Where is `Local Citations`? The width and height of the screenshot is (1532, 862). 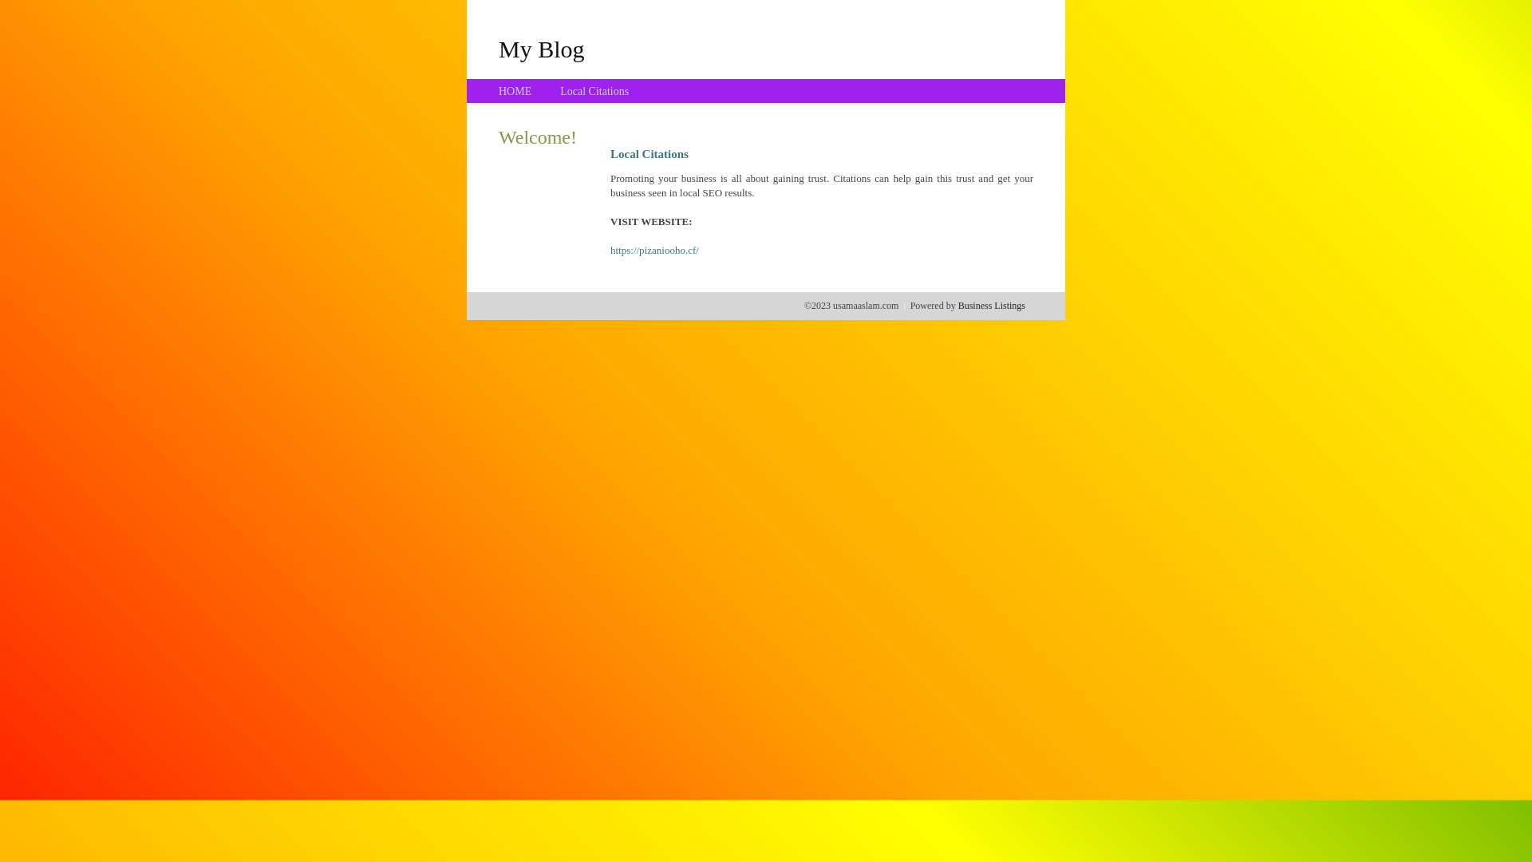
Local Citations is located at coordinates (594, 91).